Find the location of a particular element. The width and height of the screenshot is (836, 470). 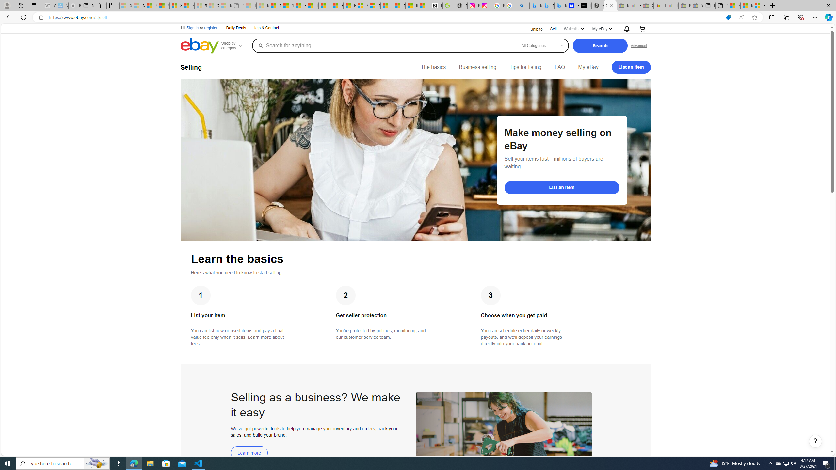

Marine life - MSN - Sleeping is located at coordinates (263, 6).